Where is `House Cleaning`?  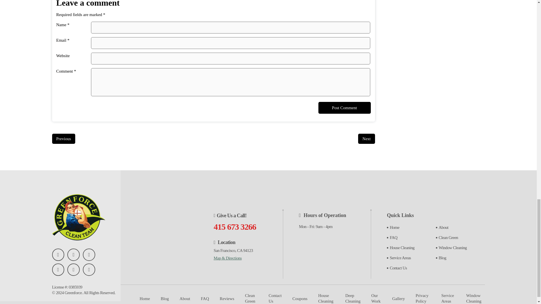
House Cleaning is located at coordinates (402, 247).